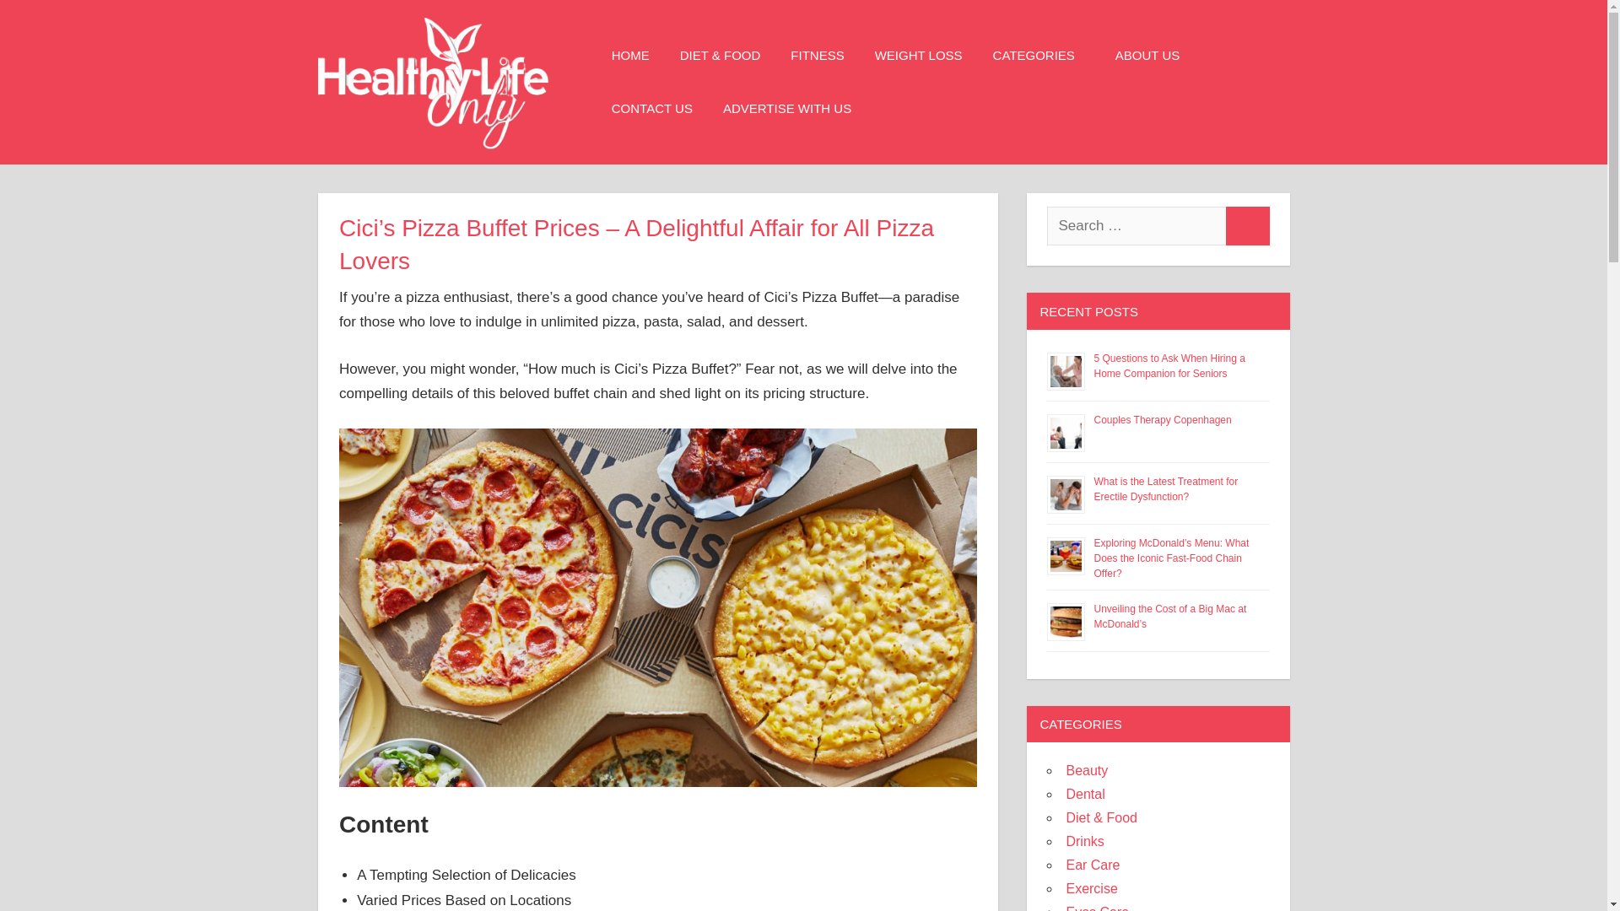 The height and width of the screenshot is (911, 1620). What do you see at coordinates (787, 108) in the screenshot?
I see `ADVERTISE WITH US` at bounding box center [787, 108].